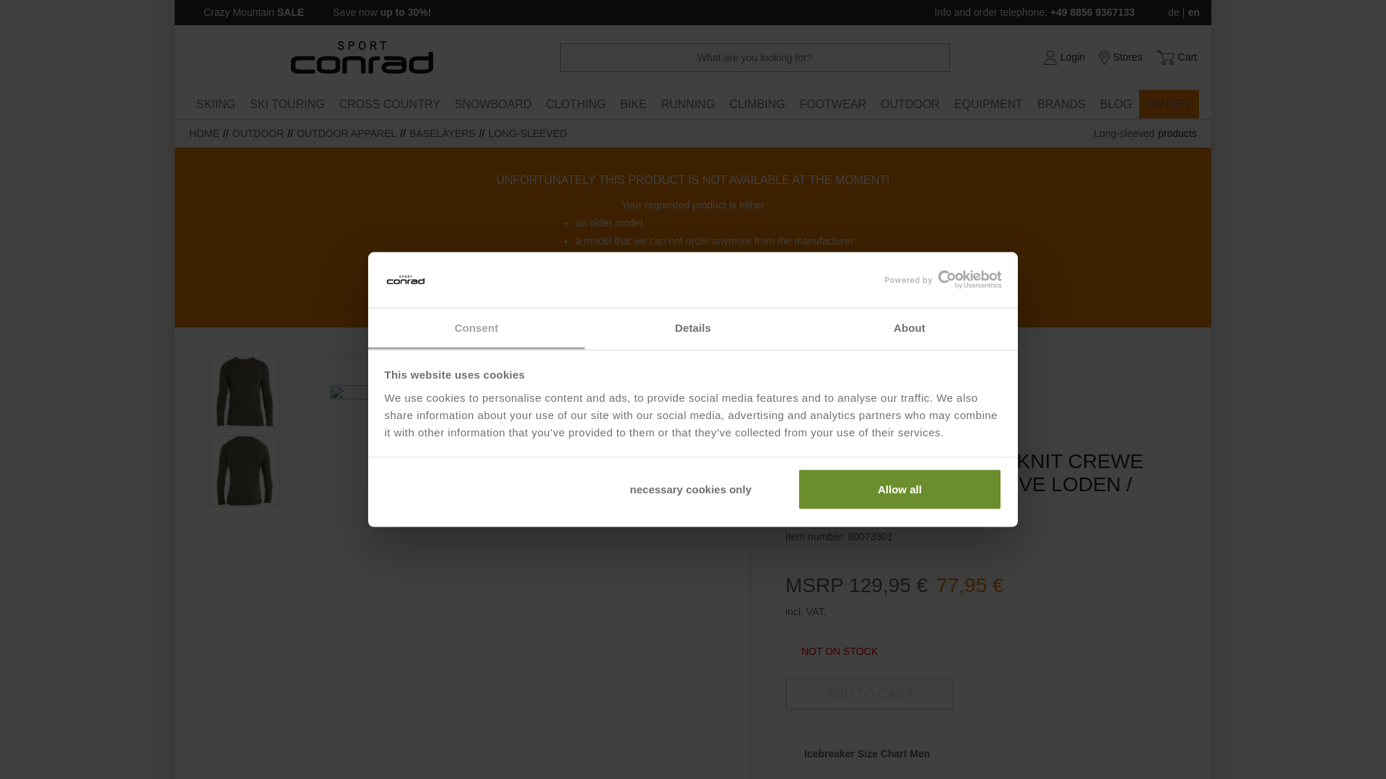 This screenshot has height=779, width=1386. I want to click on Consent, so click(476, 327).